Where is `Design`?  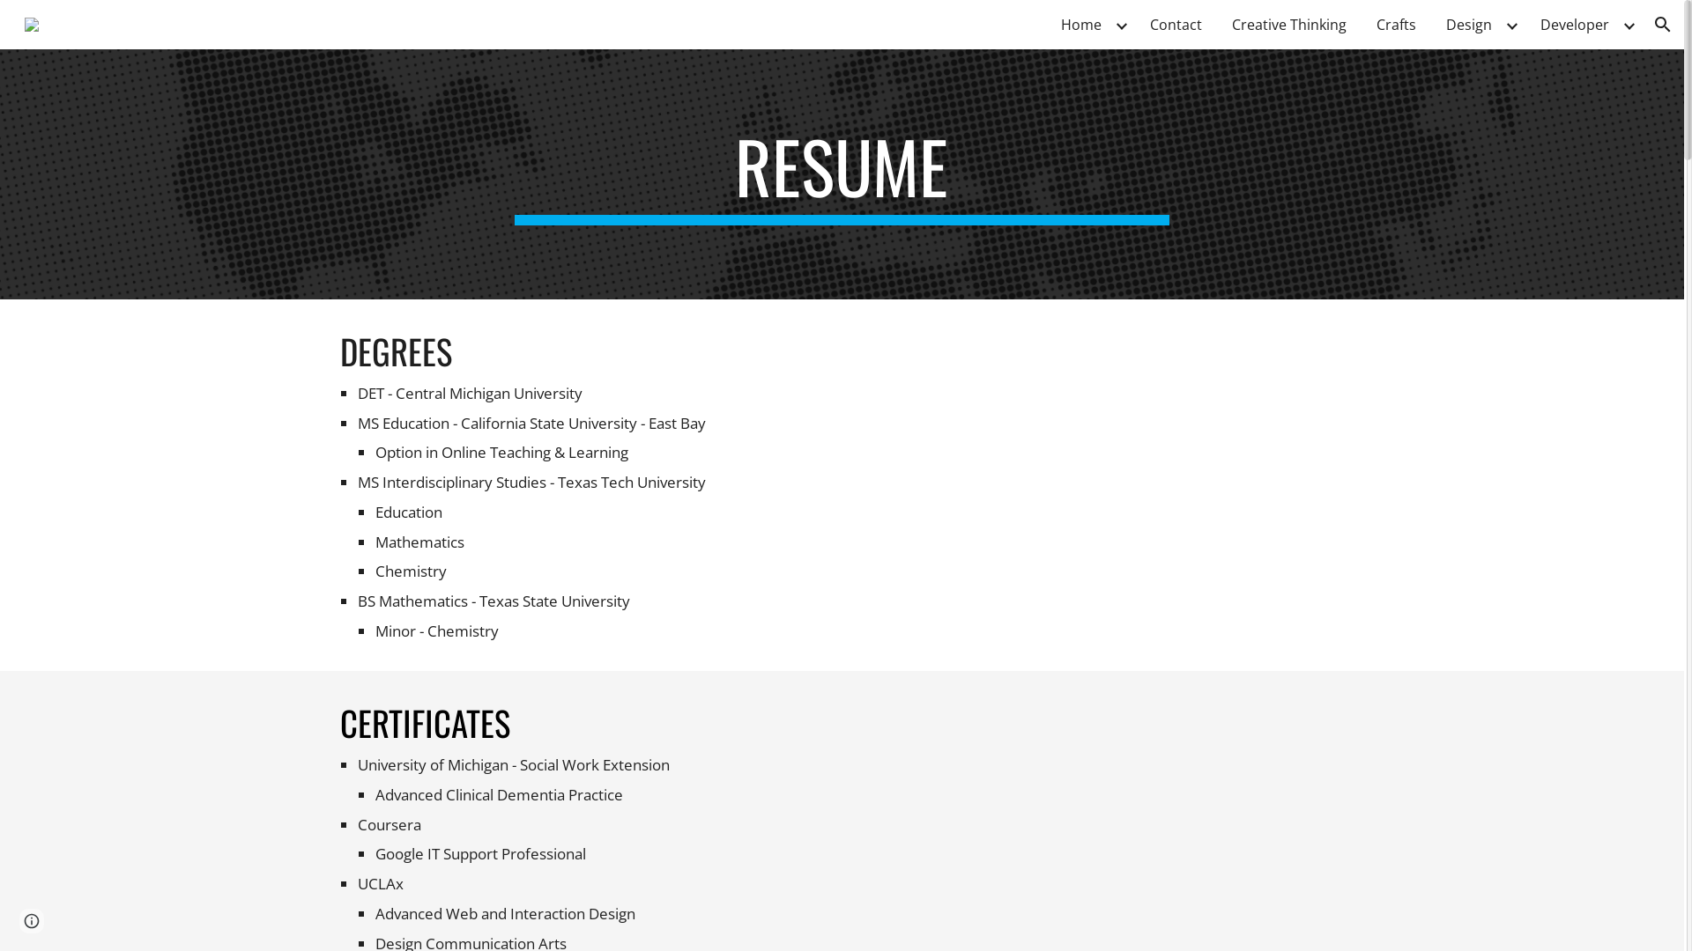 Design is located at coordinates (1469, 25).